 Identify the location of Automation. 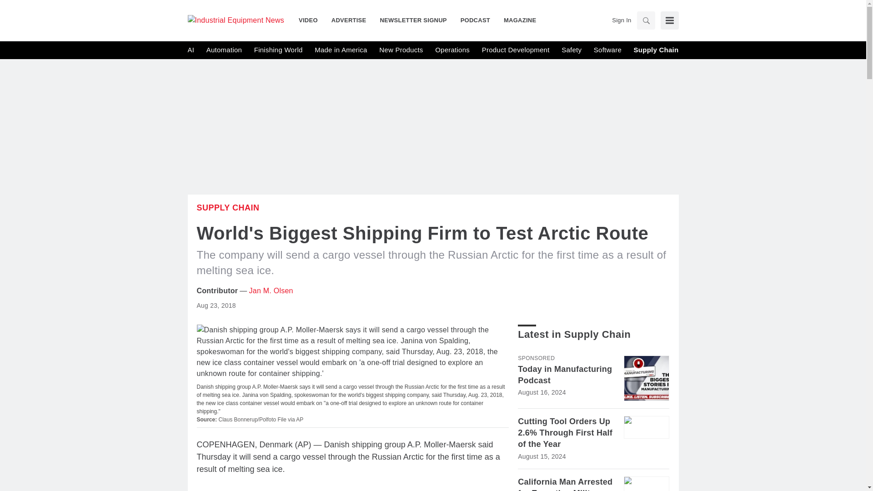
(224, 50).